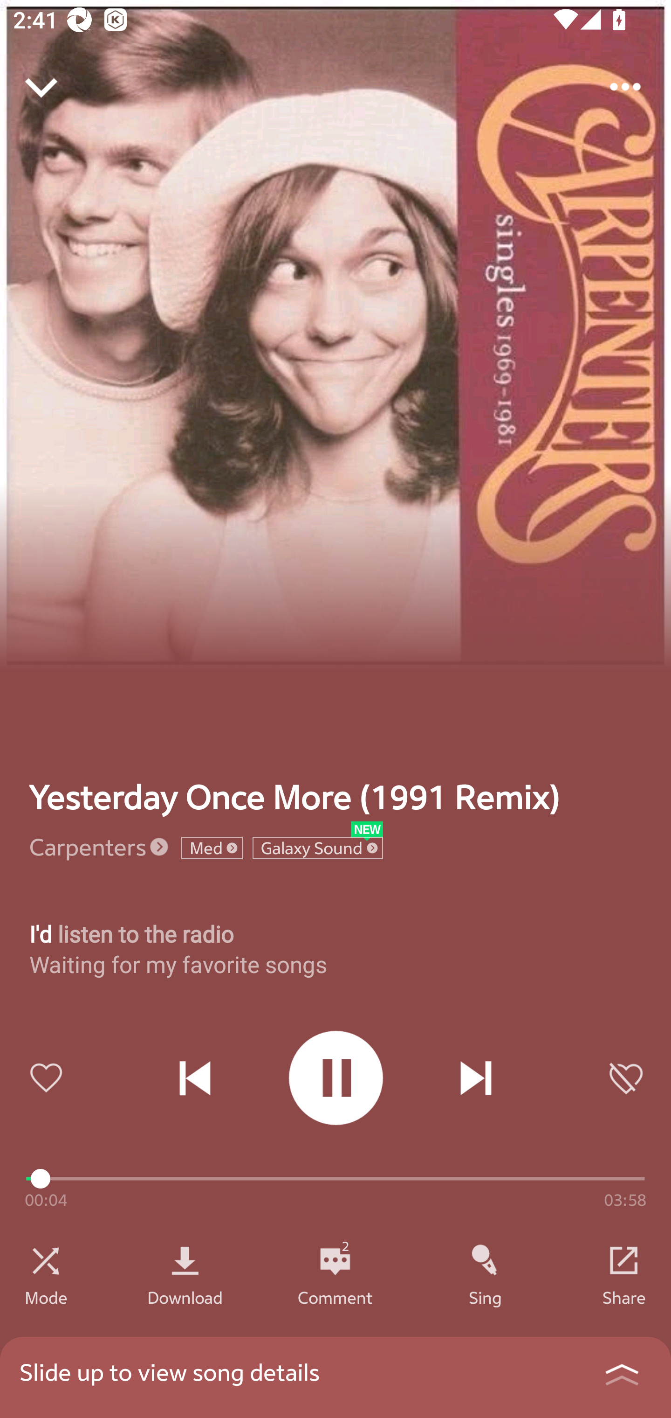  What do you see at coordinates (185, 1297) in the screenshot?
I see `Download` at bounding box center [185, 1297].